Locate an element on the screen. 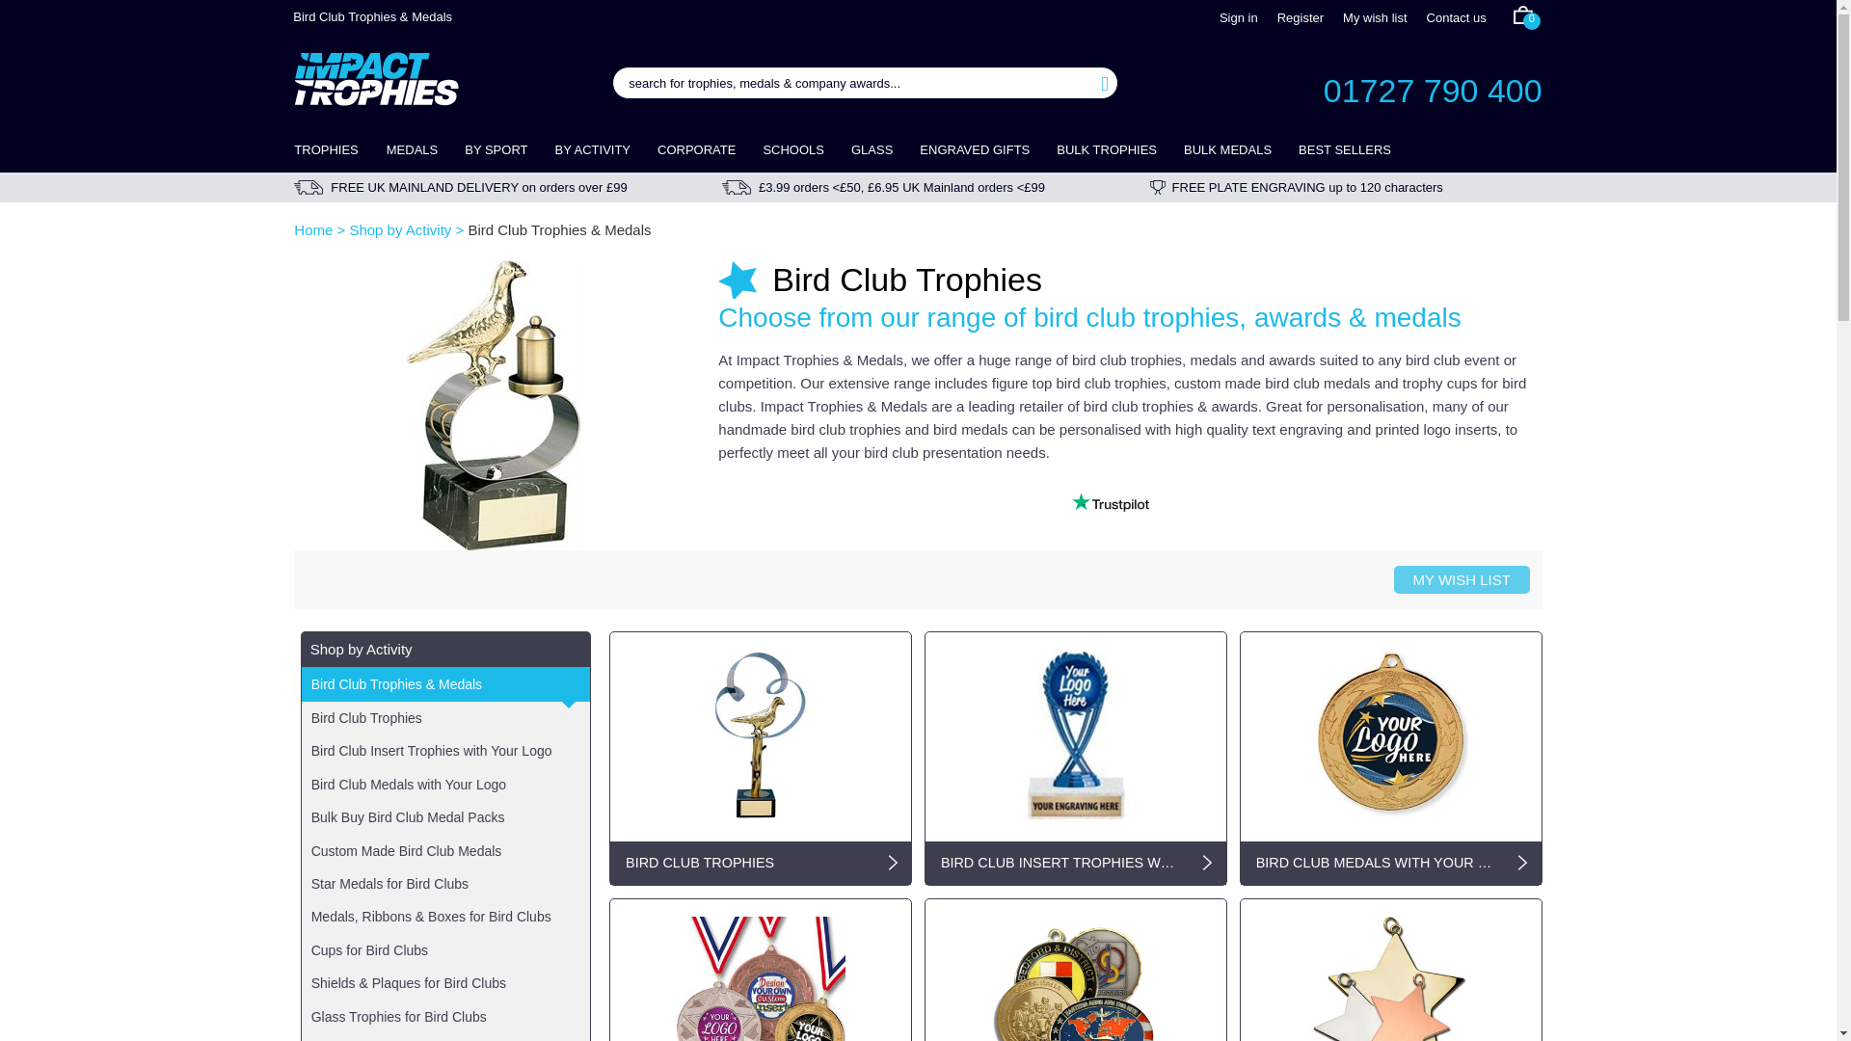 The image size is (1851, 1041). BULK TROPHIES is located at coordinates (1107, 150).